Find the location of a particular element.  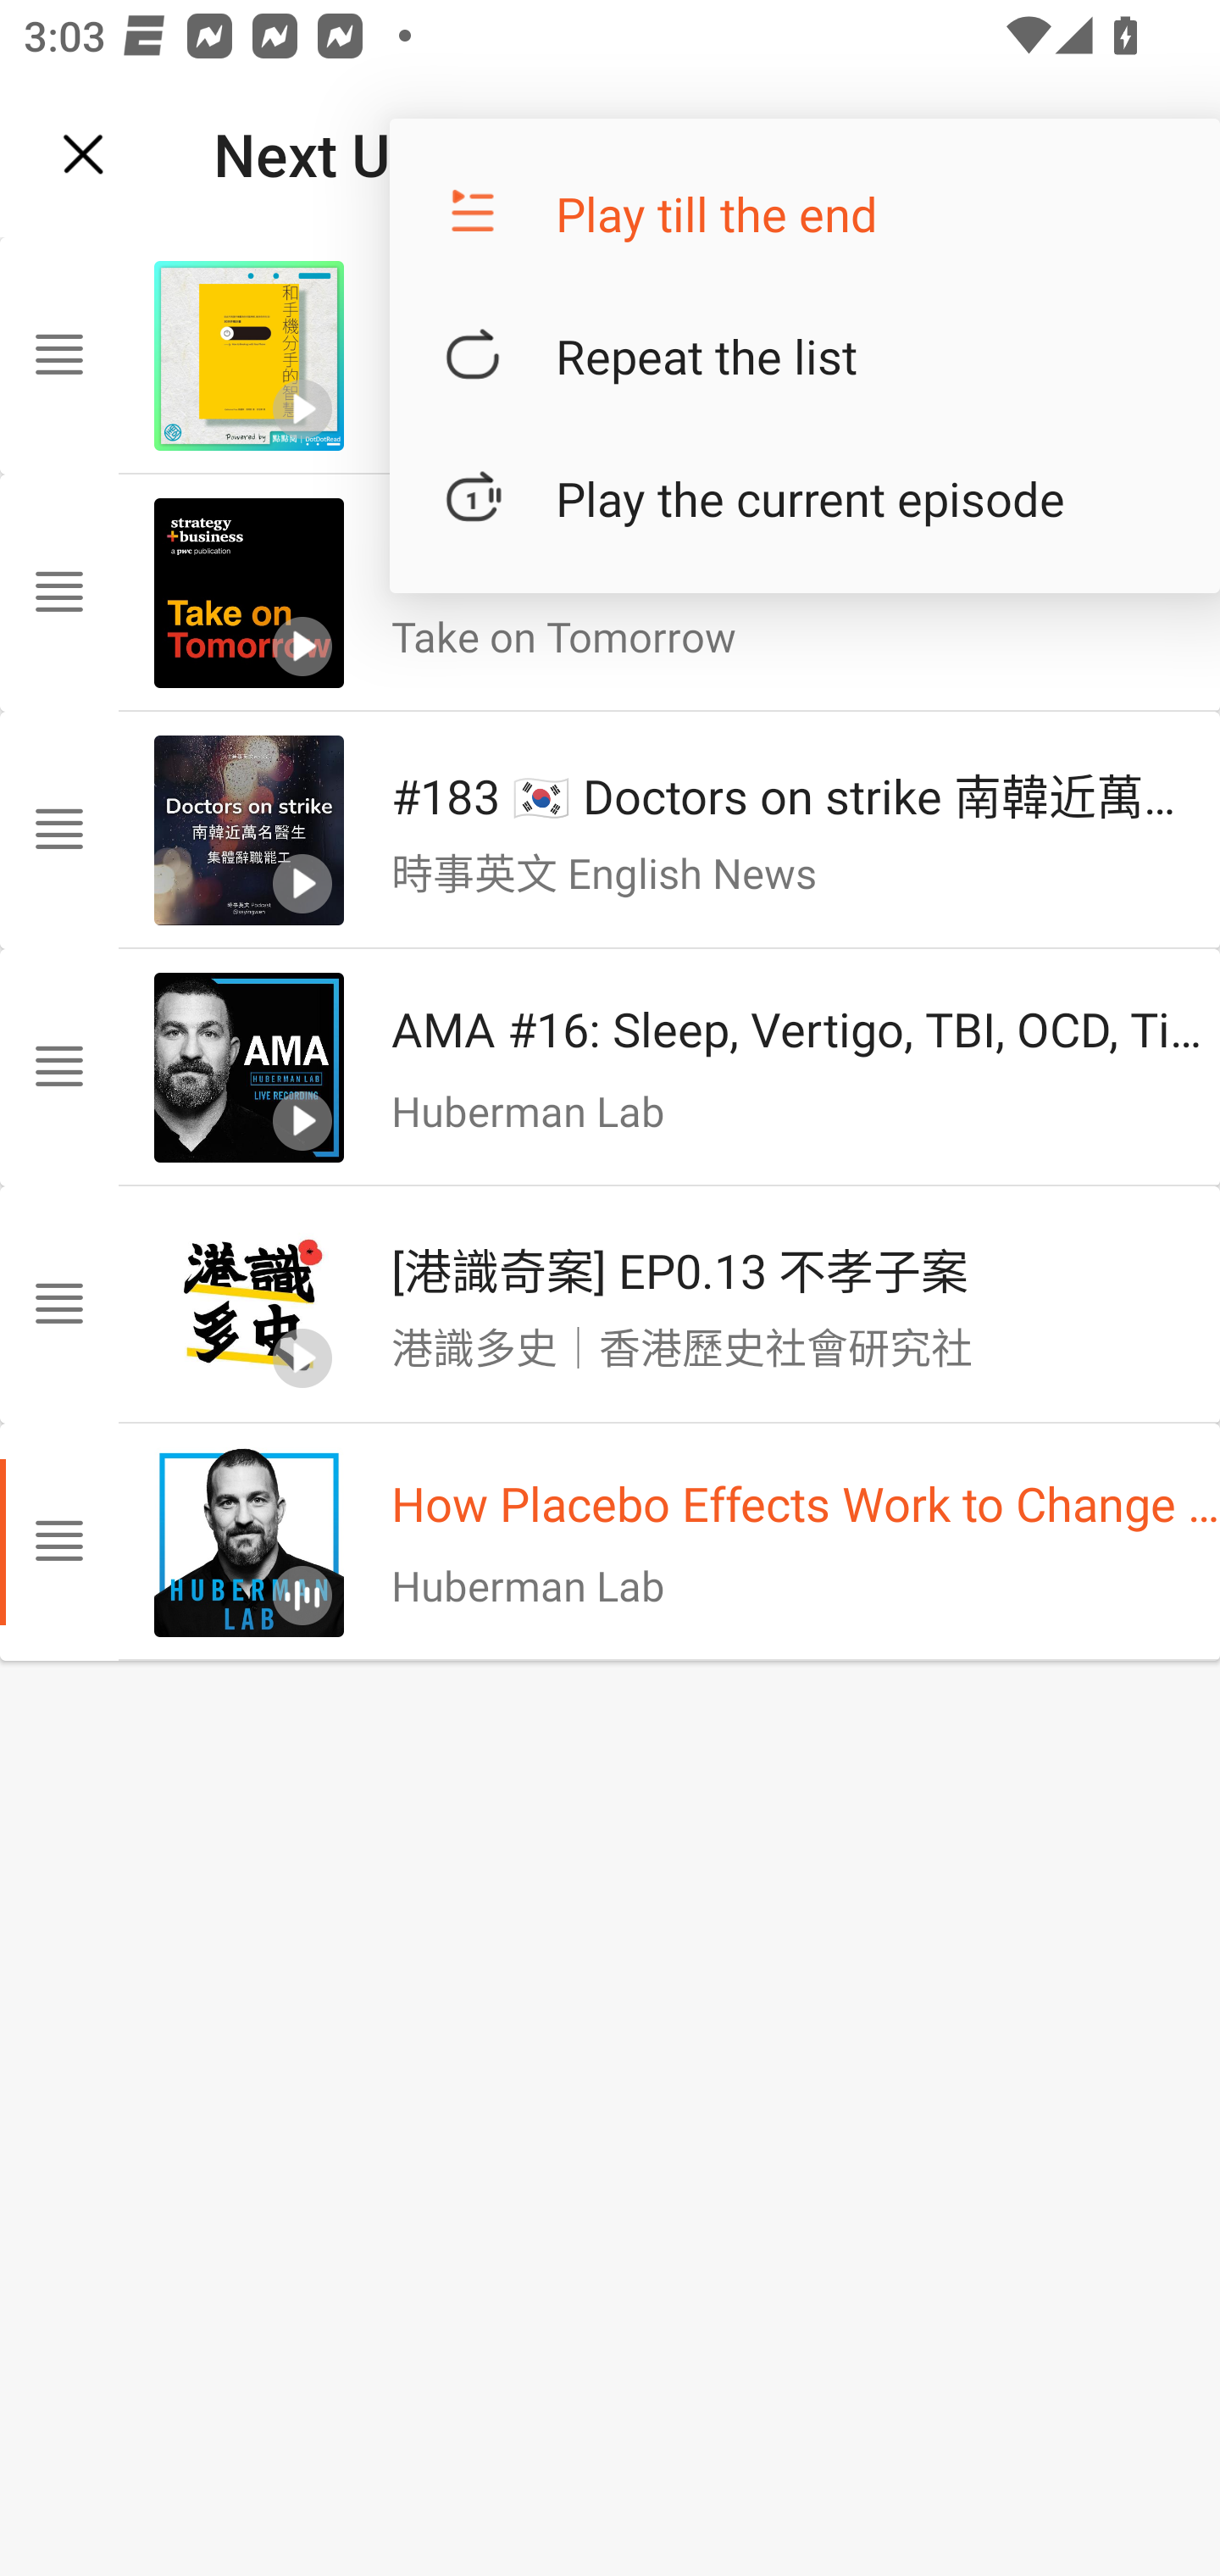

Repeat the list is located at coordinates (805, 356).